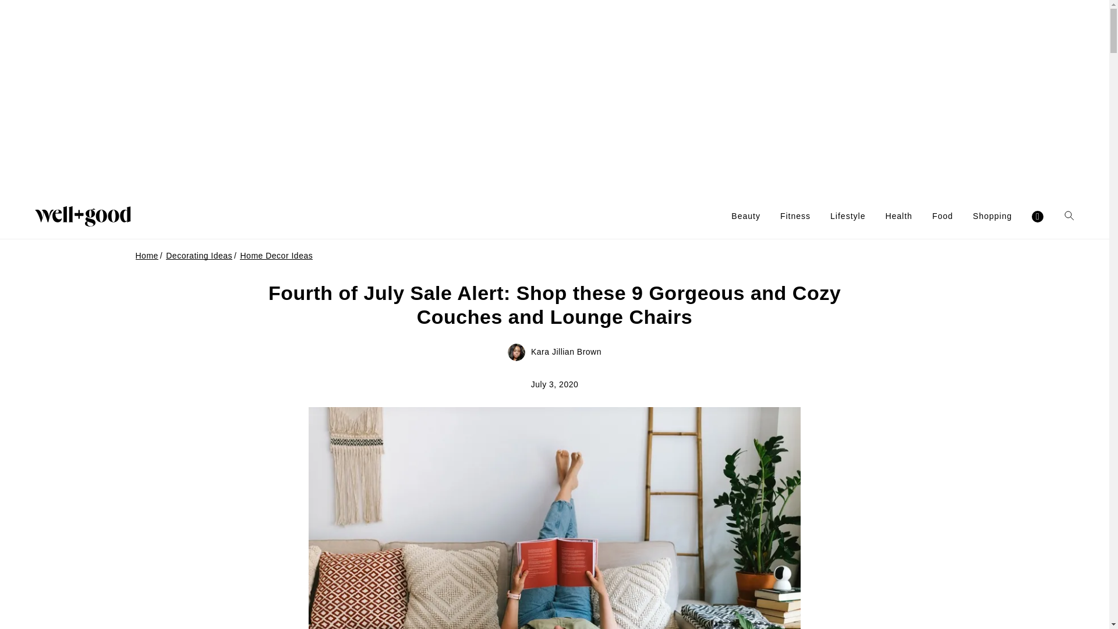 The image size is (1118, 629). Describe the element at coordinates (795, 216) in the screenshot. I see `Fitness` at that location.